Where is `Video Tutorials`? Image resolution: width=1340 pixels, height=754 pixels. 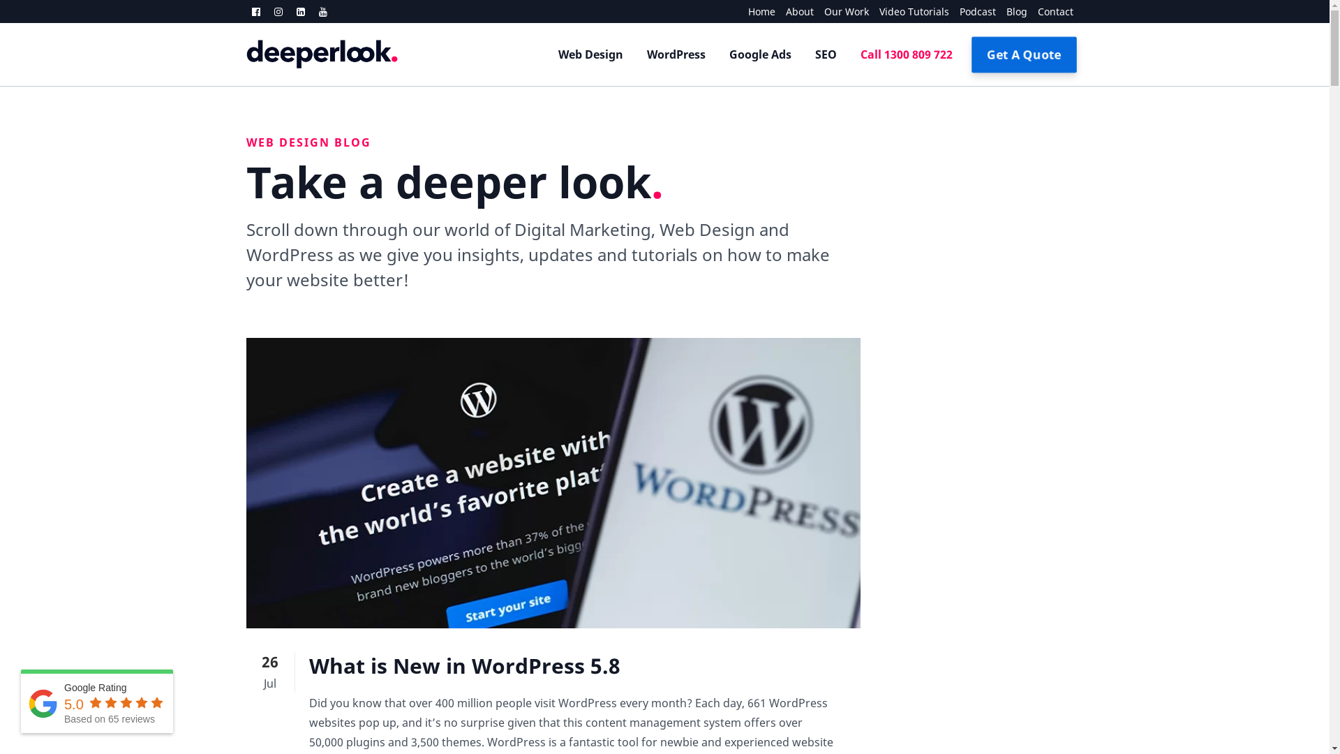 Video Tutorials is located at coordinates (909, 11).